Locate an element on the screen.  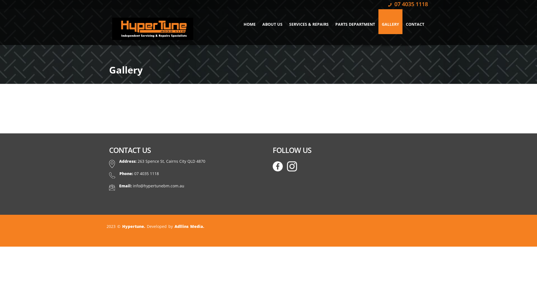
GALLERY is located at coordinates (390, 22).